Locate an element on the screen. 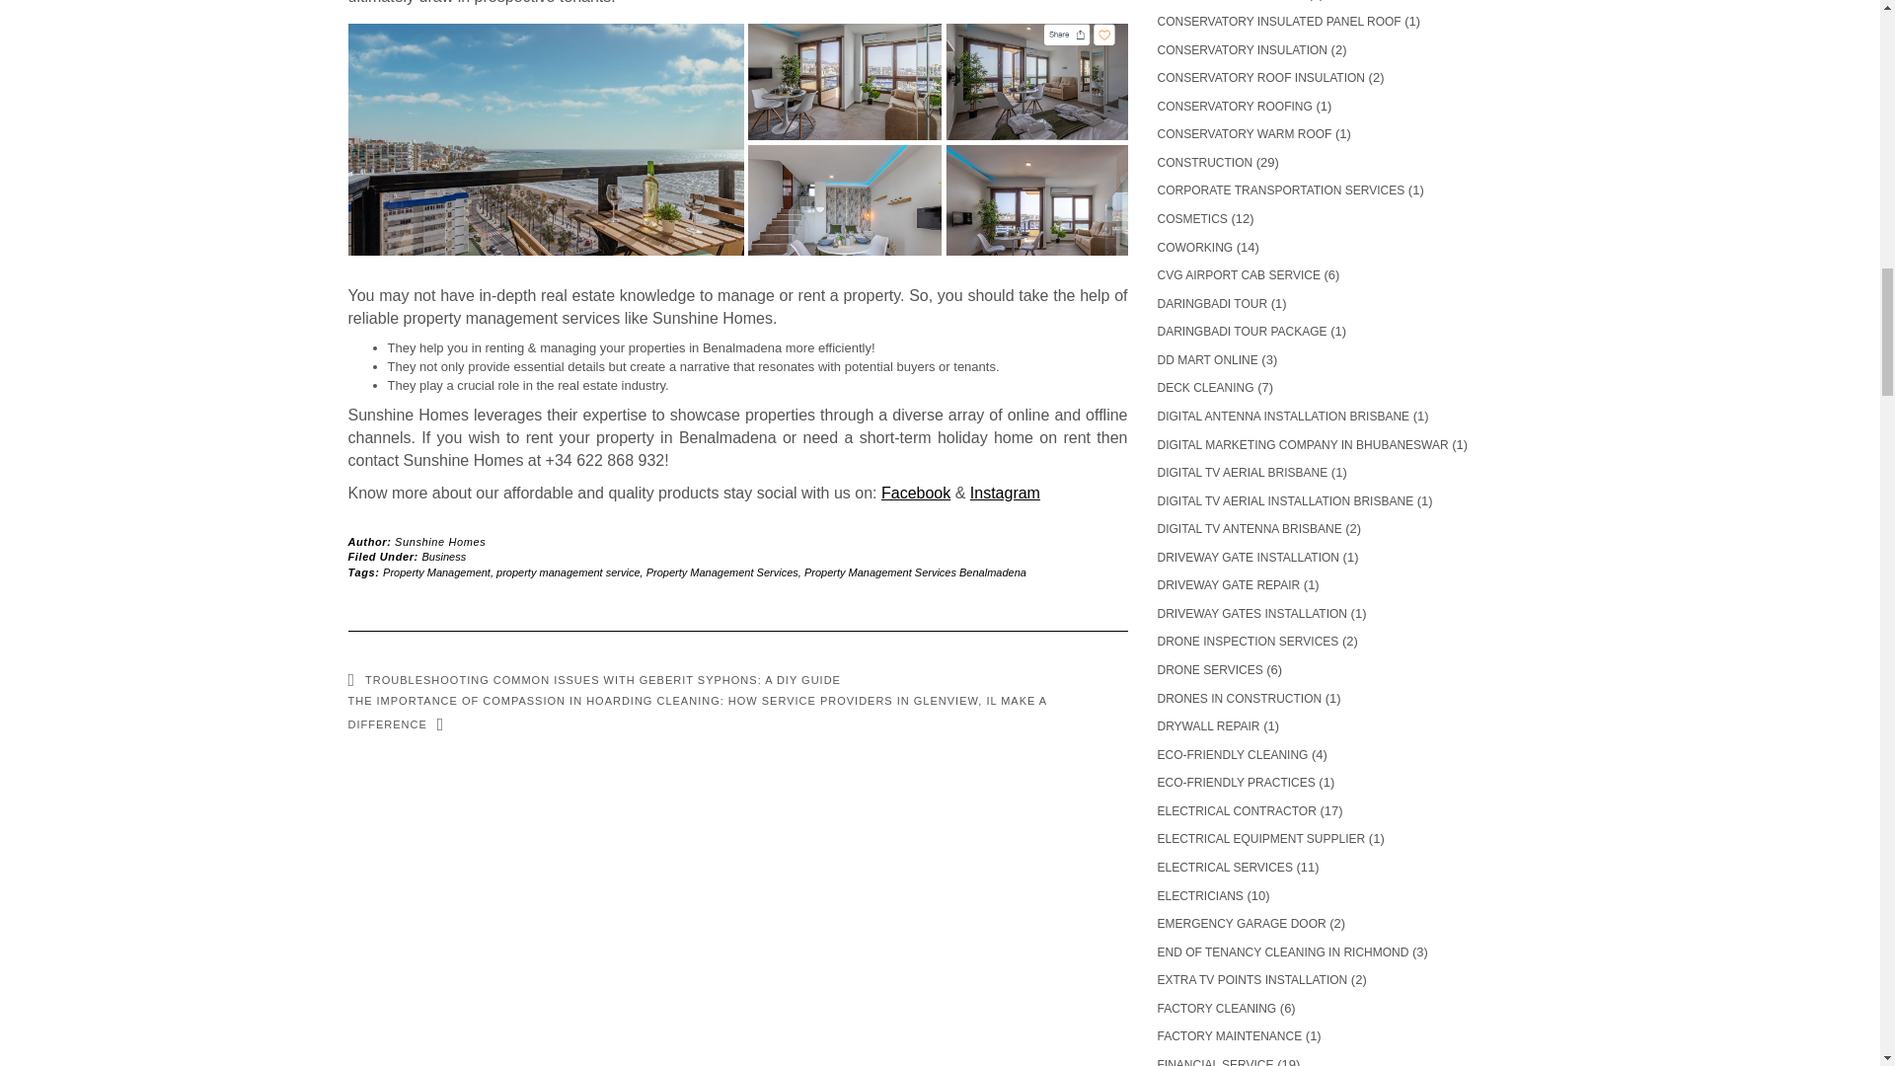 The width and height of the screenshot is (1895, 1066). property management service is located at coordinates (568, 572).